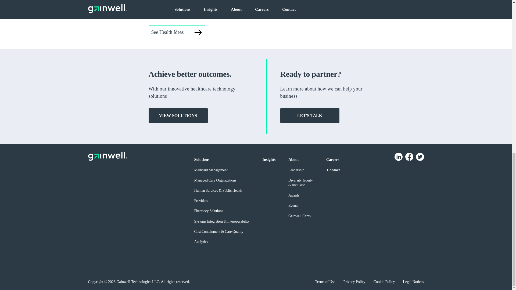 The width and height of the screenshot is (516, 290). I want to click on Analytics, so click(201, 242).